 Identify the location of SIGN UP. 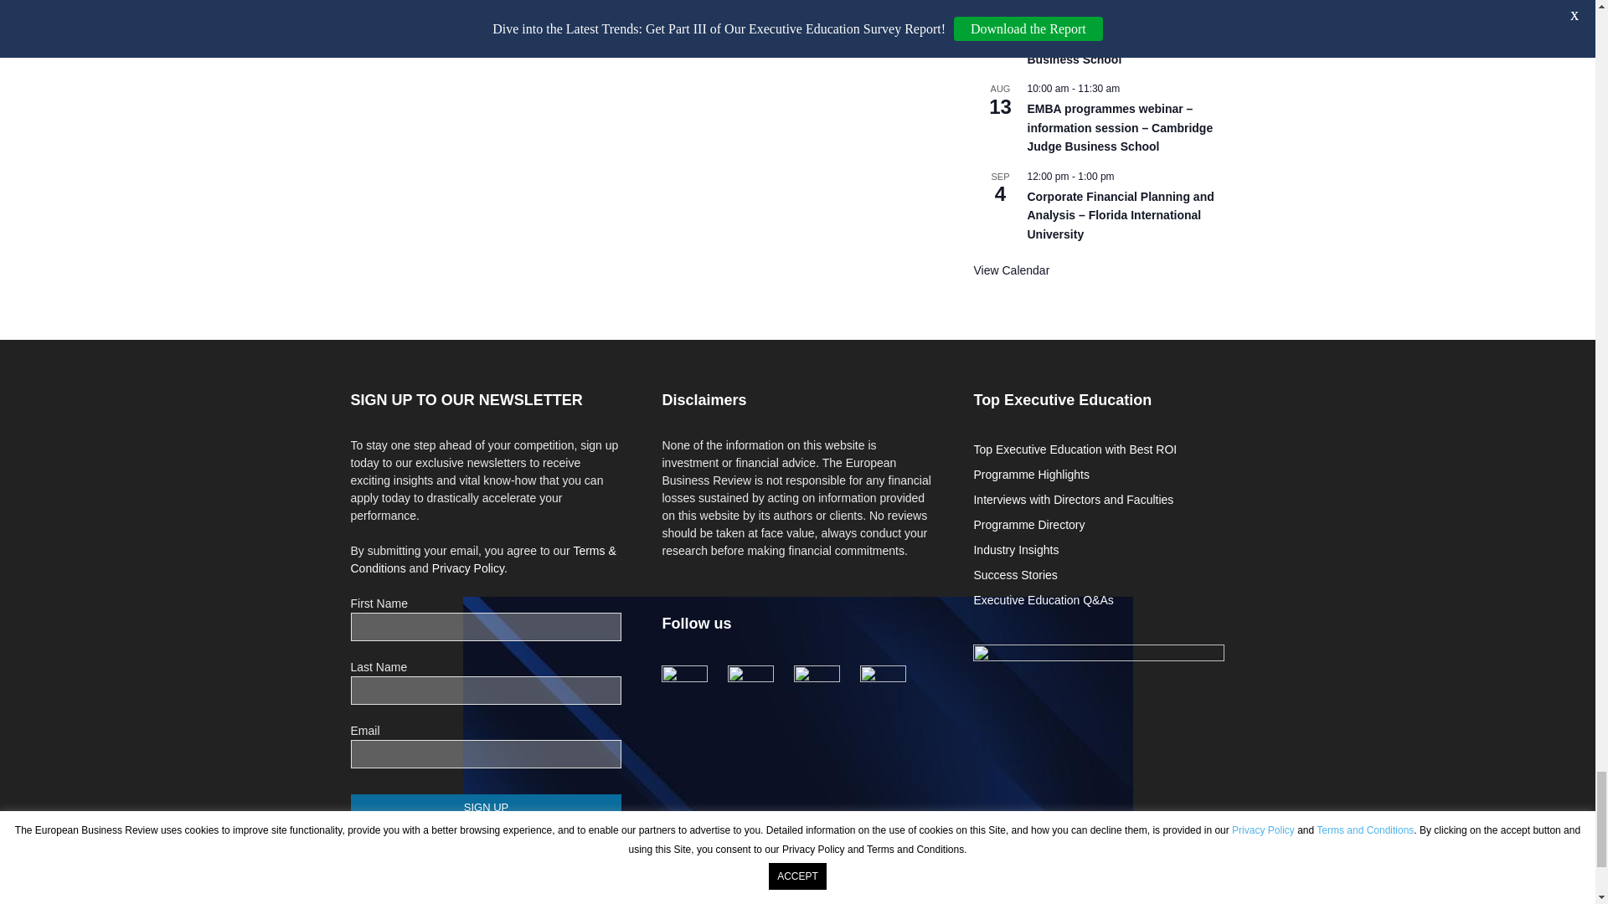
(486, 807).